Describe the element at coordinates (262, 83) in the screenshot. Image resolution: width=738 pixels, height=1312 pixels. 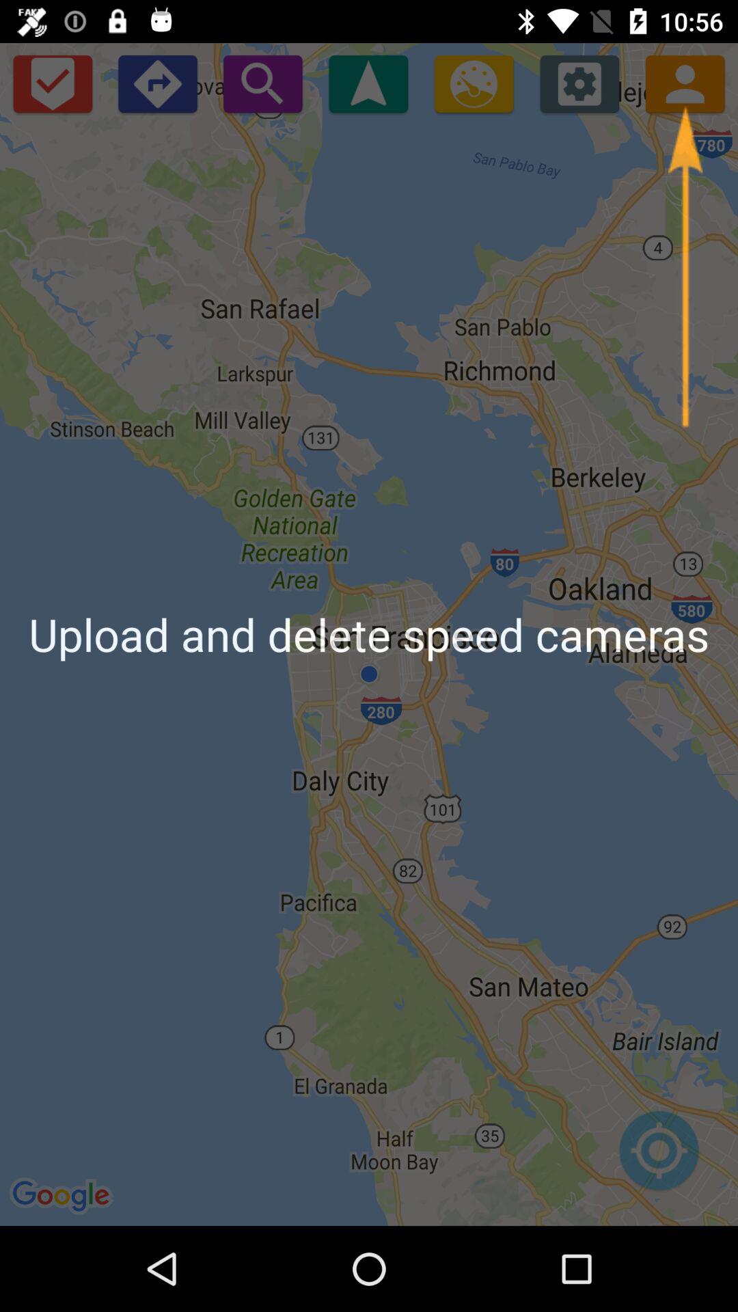
I see `use search option` at that location.